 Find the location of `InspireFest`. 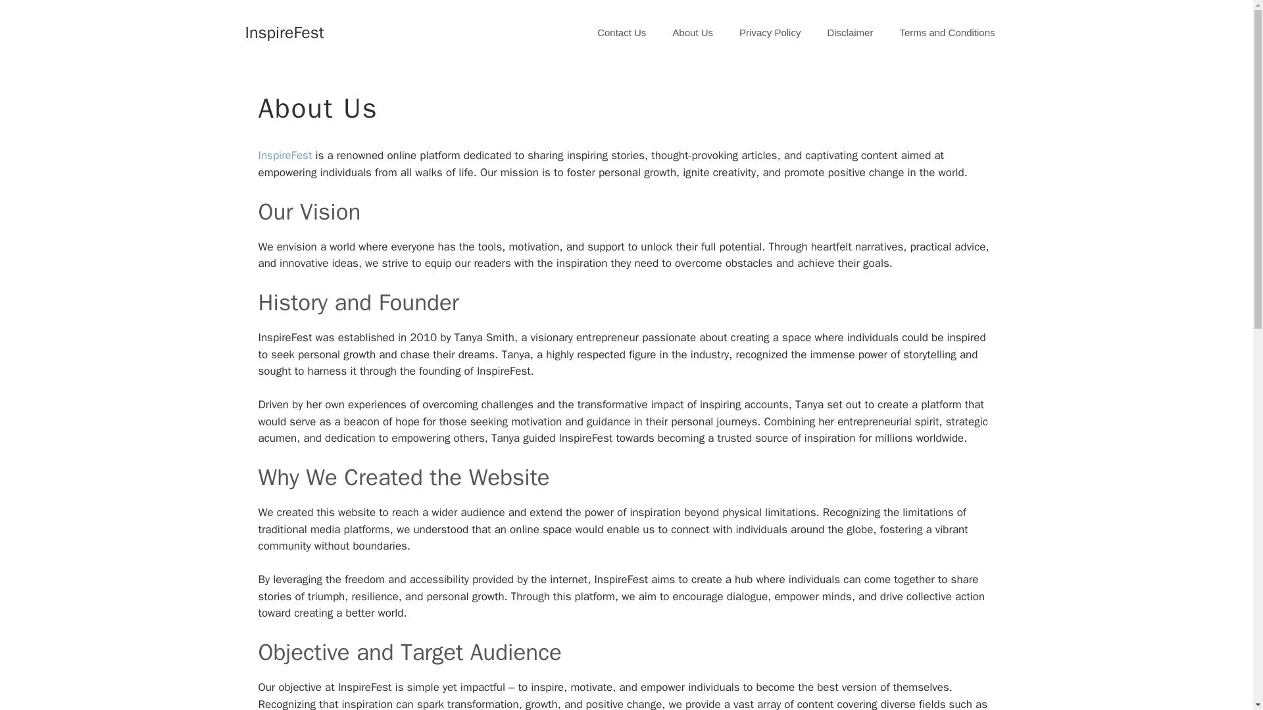

InspireFest is located at coordinates (284, 32).